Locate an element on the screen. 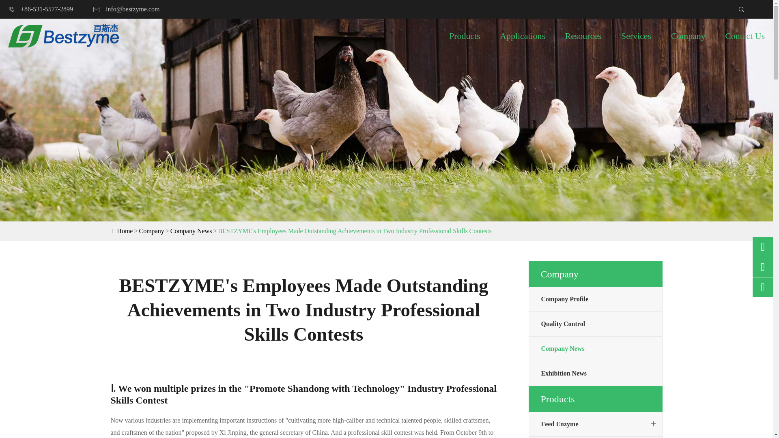 This screenshot has height=438, width=779. Applications is located at coordinates (523, 36).